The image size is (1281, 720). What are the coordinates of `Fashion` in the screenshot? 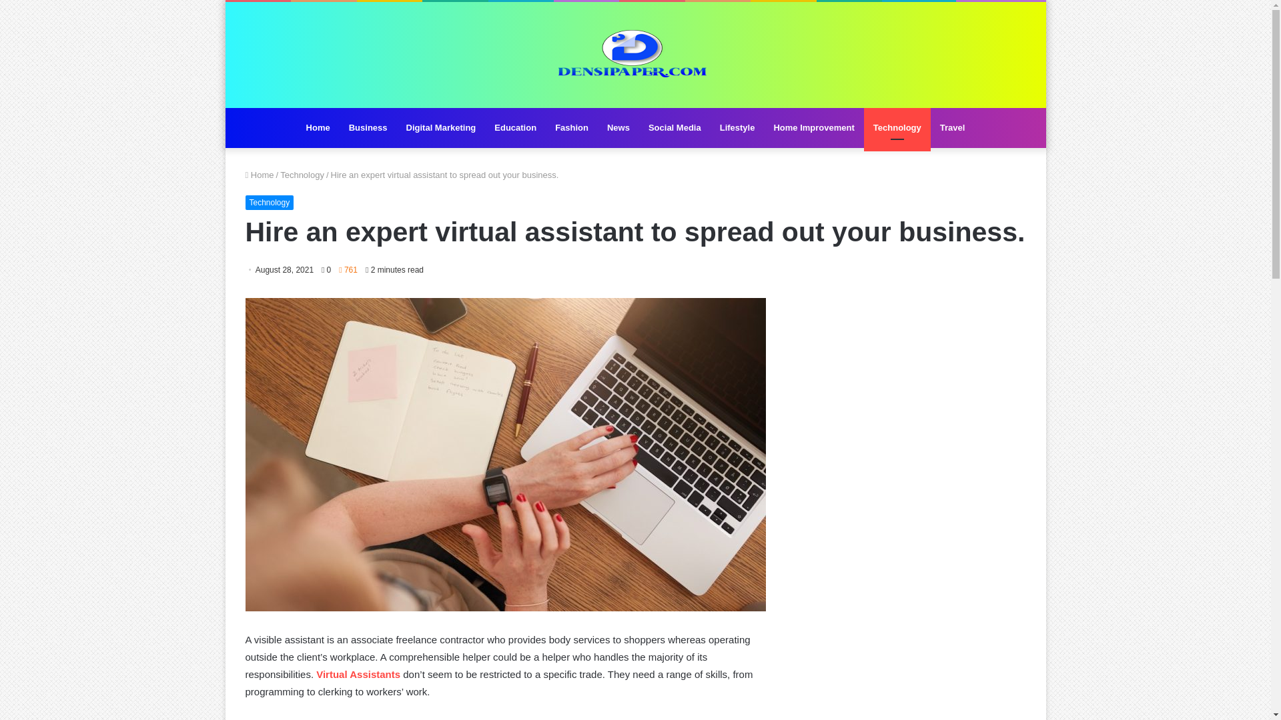 It's located at (571, 128).